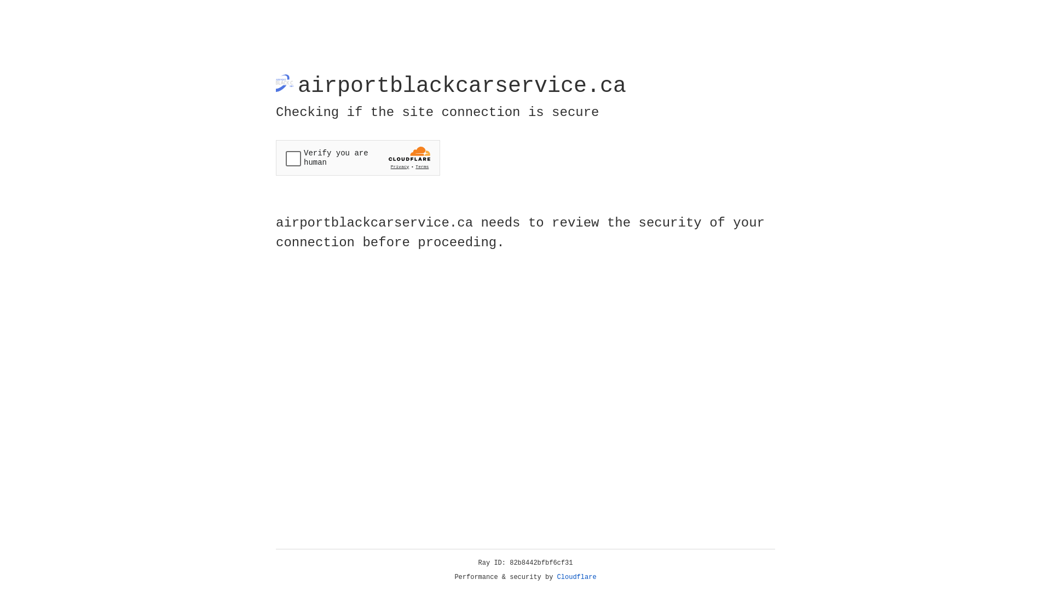  Describe the element at coordinates (577, 577) in the screenshot. I see `Cloudflare` at that location.